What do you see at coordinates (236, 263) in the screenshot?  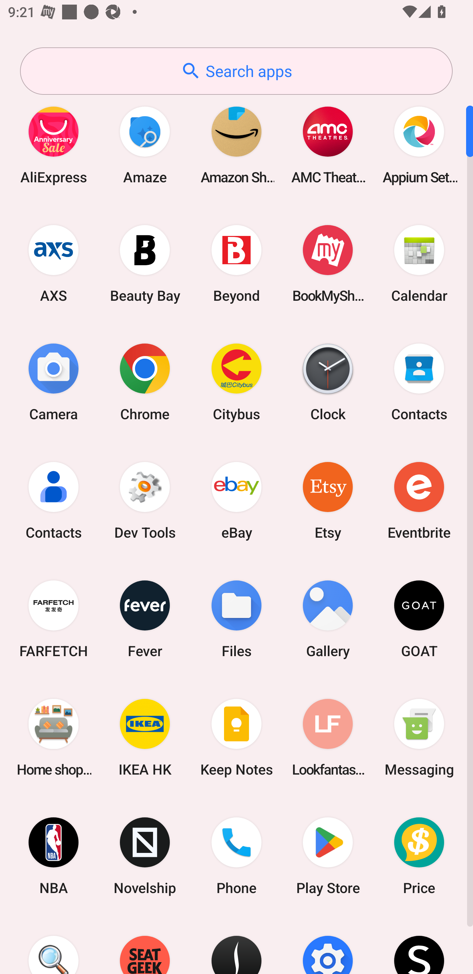 I see `Beyond` at bounding box center [236, 263].